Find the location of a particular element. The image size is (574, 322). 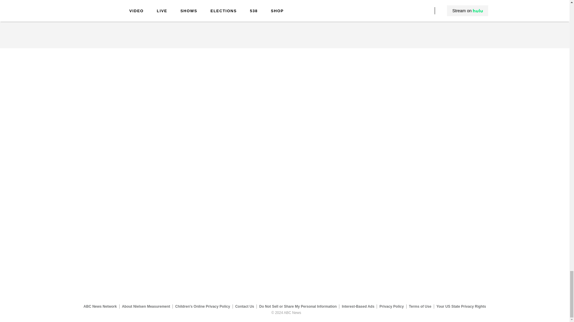

ABC News Network is located at coordinates (100, 306).